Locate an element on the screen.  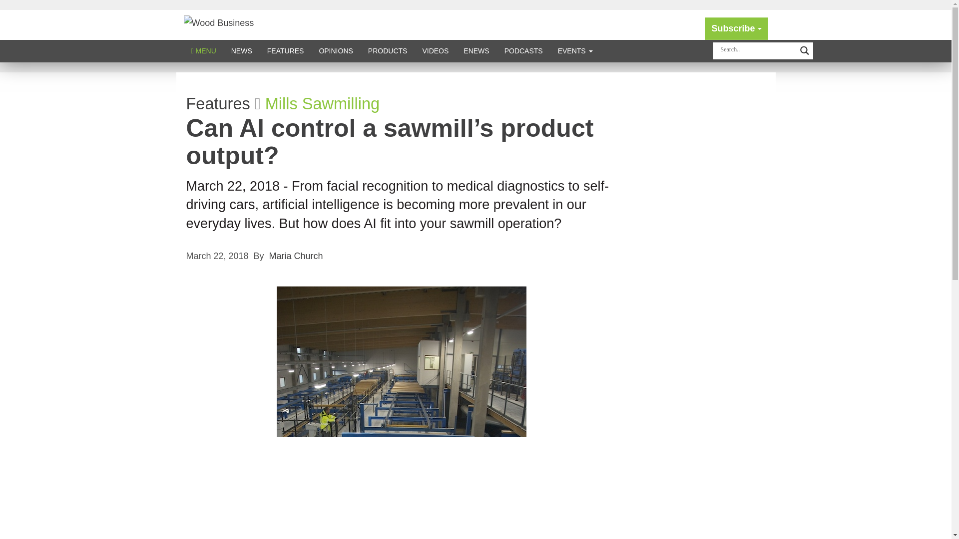
NEWS is located at coordinates (242, 51).